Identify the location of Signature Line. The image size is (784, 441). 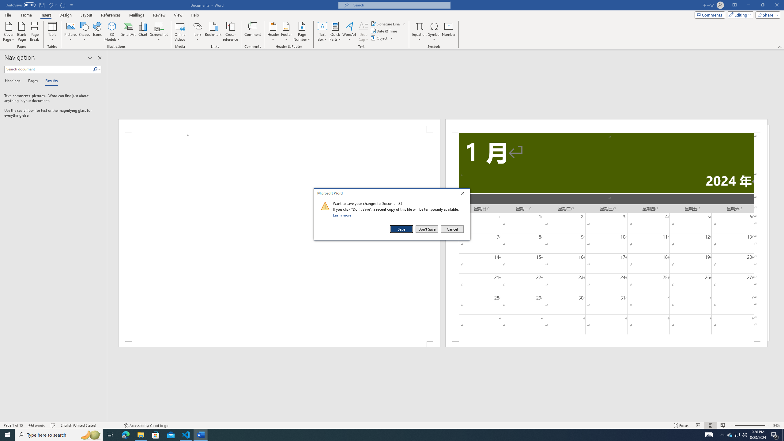
(388, 24).